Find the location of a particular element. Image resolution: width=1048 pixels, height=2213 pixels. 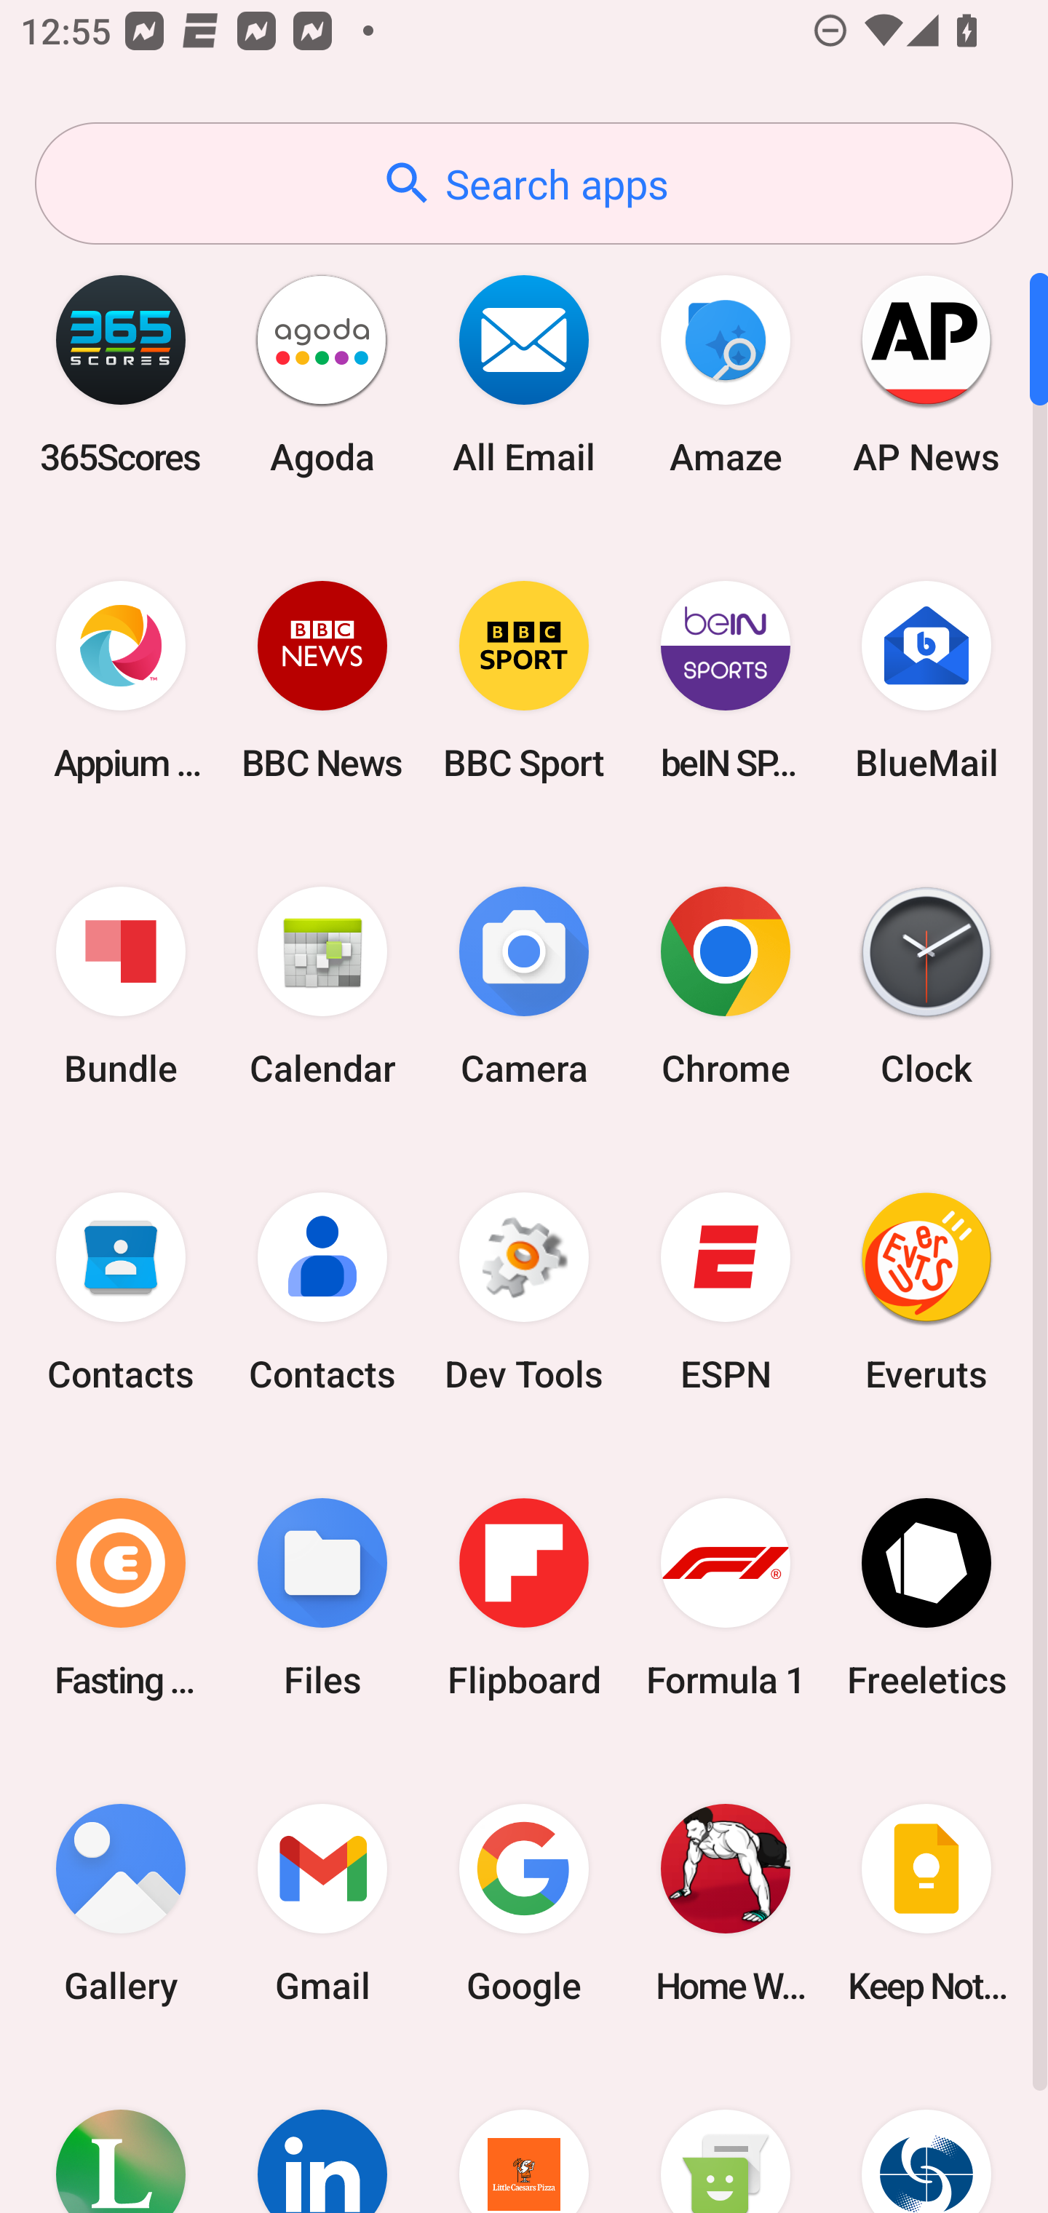

beIN SPORTS is located at coordinates (725, 680).